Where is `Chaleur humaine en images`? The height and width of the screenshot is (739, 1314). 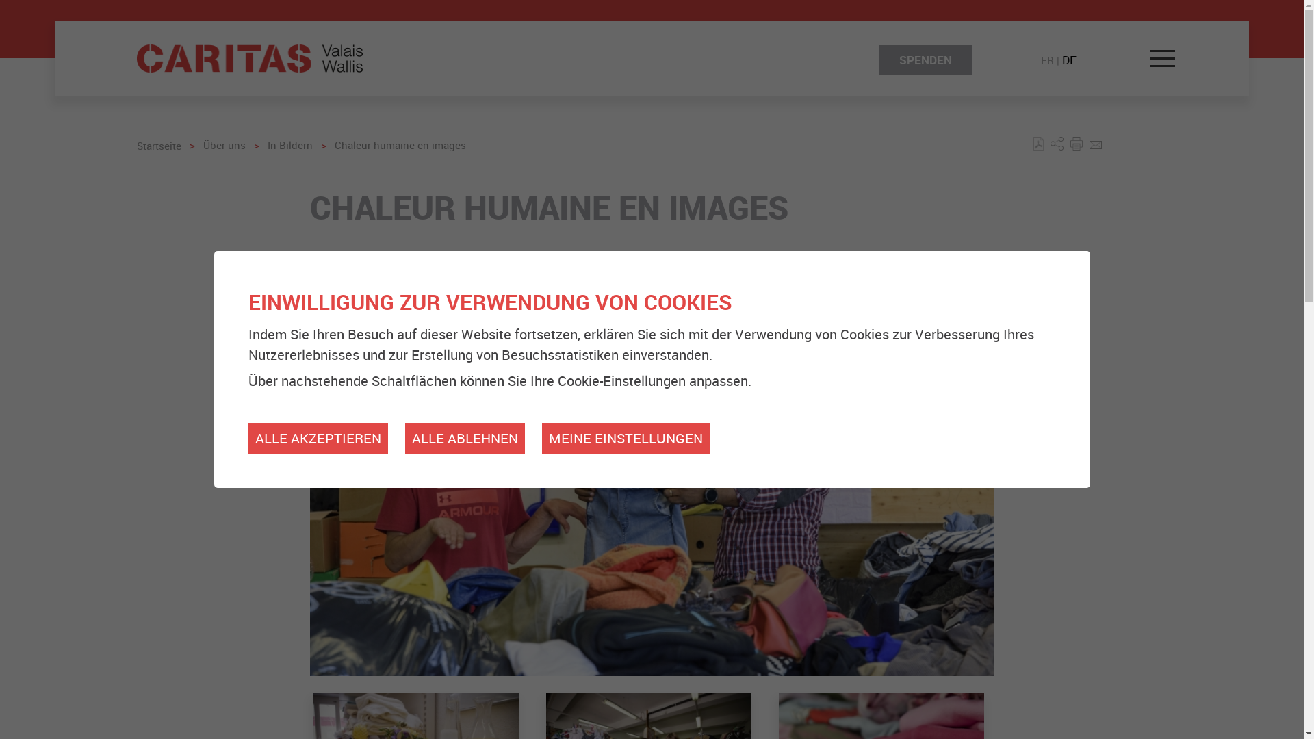 Chaleur humaine en images is located at coordinates (400, 145).